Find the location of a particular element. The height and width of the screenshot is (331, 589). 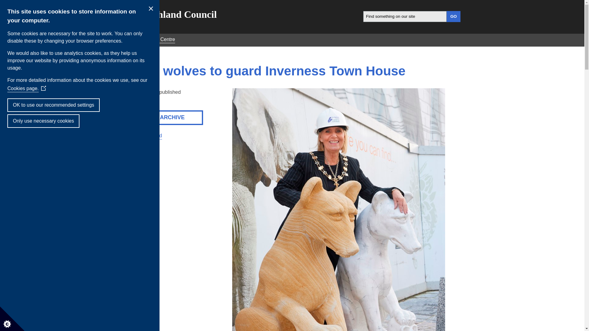

OK to use our recommended settings is located at coordinates (53, 105).